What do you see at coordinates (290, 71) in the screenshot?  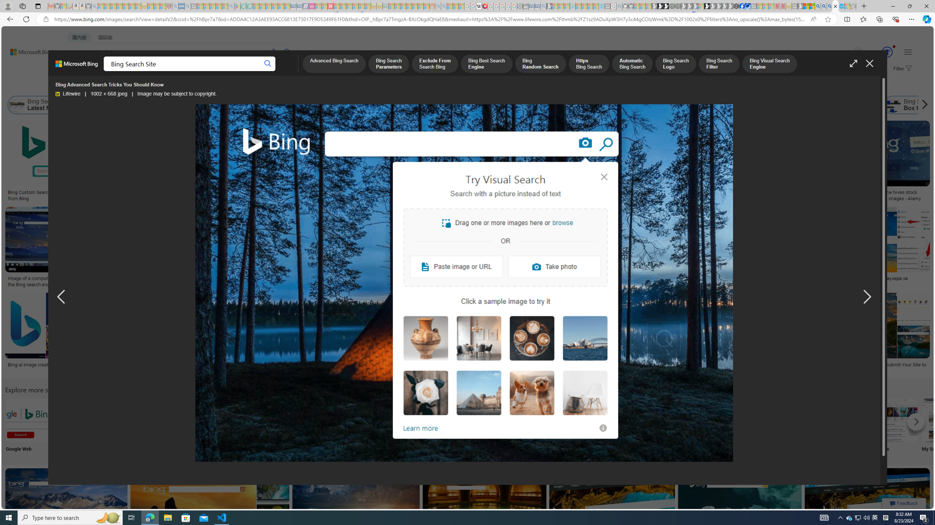 I see `MORE` at bounding box center [290, 71].